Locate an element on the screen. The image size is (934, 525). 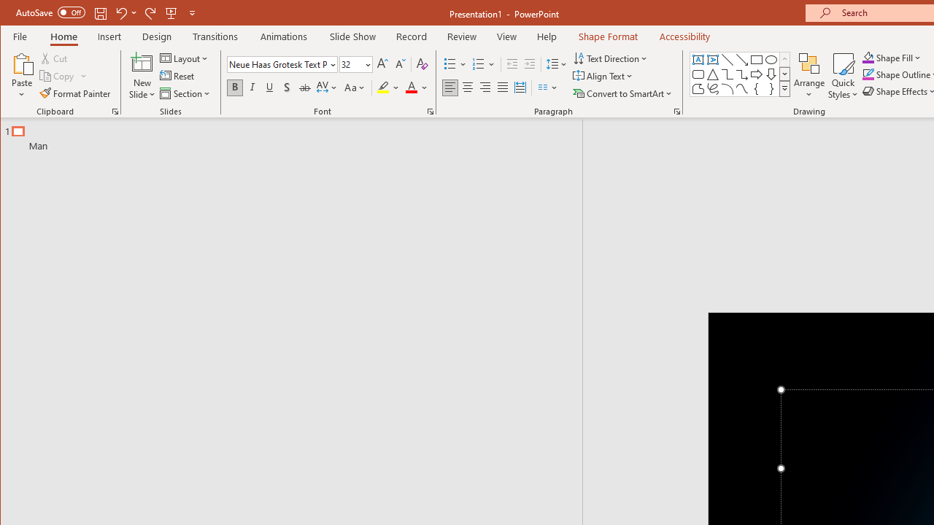
Freeform: Shape is located at coordinates (698, 89).